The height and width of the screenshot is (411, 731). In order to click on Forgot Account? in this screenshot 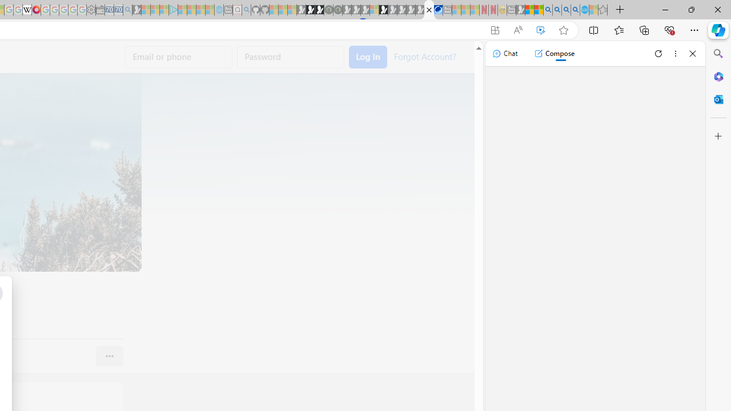, I will do `click(424, 56)`.